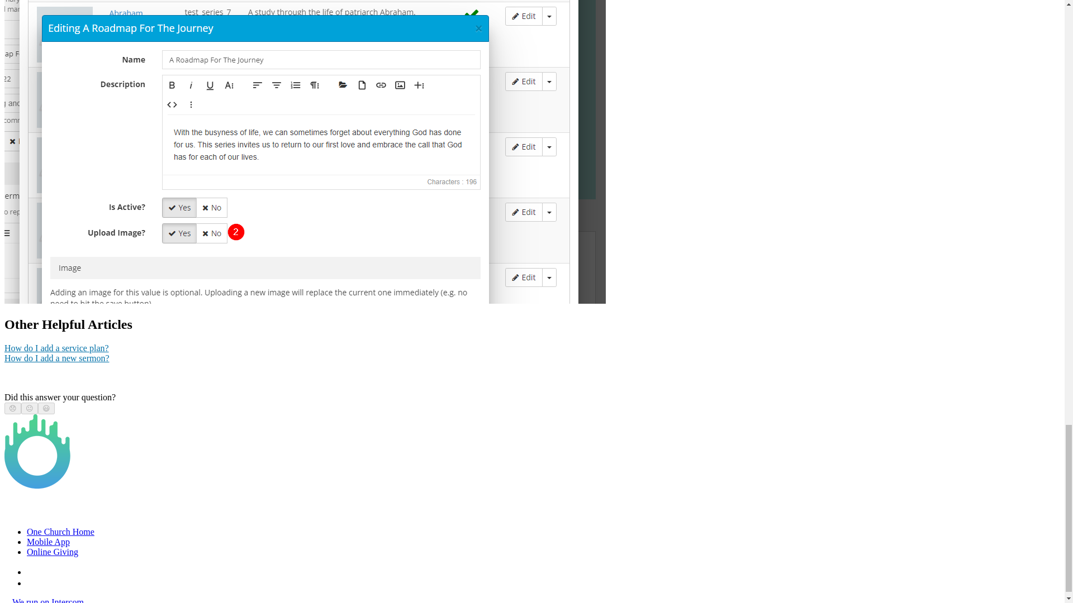  What do you see at coordinates (56, 347) in the screenshot?
I see `How do I add a service plan?` at bounding box center [56, 347].